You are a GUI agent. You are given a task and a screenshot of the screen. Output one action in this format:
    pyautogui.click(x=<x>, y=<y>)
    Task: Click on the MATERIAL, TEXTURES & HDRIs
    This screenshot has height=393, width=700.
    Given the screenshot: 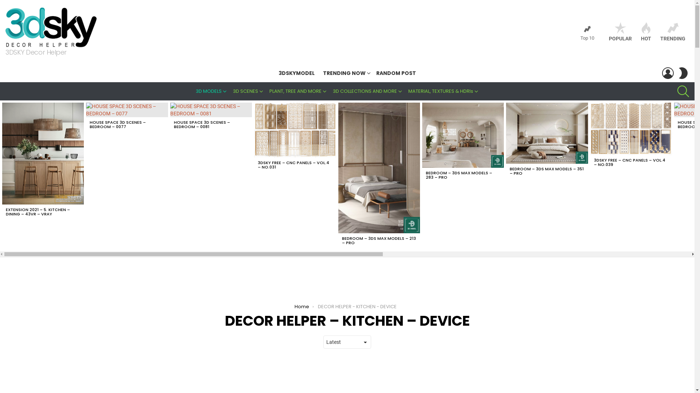 What is the action you would take?
    pyautogui.click(x=444, y=91)
    